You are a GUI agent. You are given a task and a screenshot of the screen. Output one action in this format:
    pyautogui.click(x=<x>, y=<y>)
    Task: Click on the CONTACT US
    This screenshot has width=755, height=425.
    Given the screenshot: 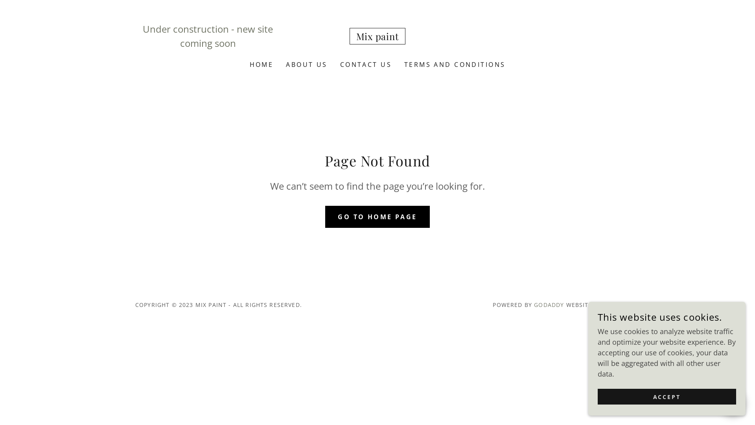 What is the action you would take?
    pyautogui.click(x=366, y=65)
    